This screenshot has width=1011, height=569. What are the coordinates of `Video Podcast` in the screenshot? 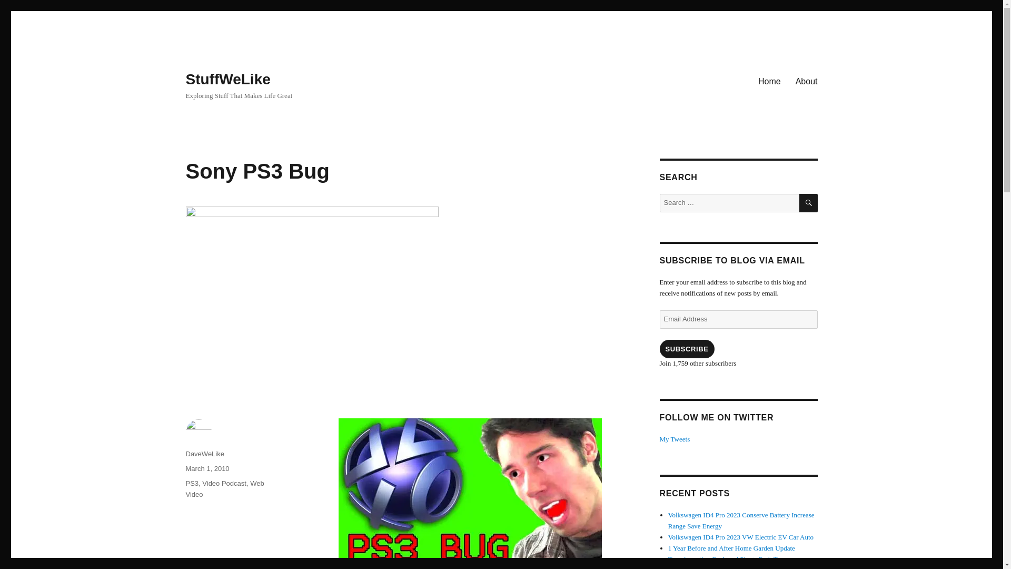 It's located at (224, 483).